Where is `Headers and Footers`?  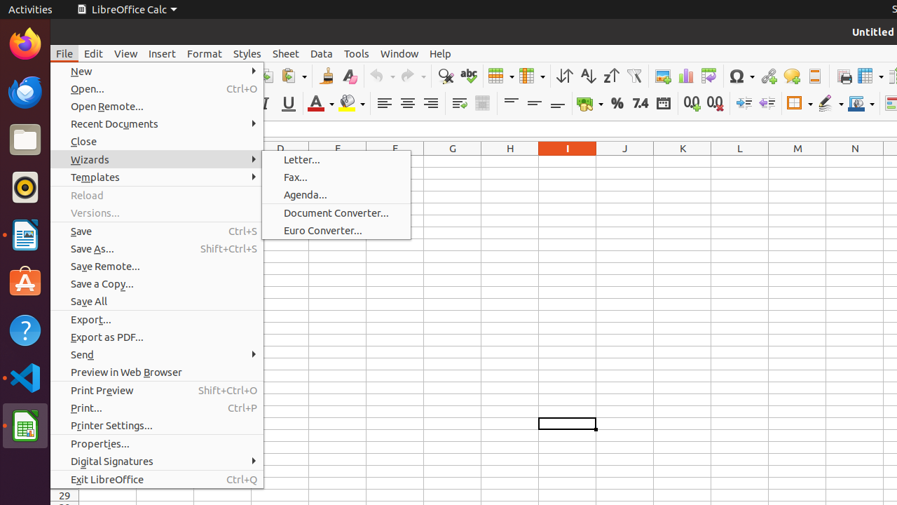
Headers and Footers is located at coordinates (814, 76).